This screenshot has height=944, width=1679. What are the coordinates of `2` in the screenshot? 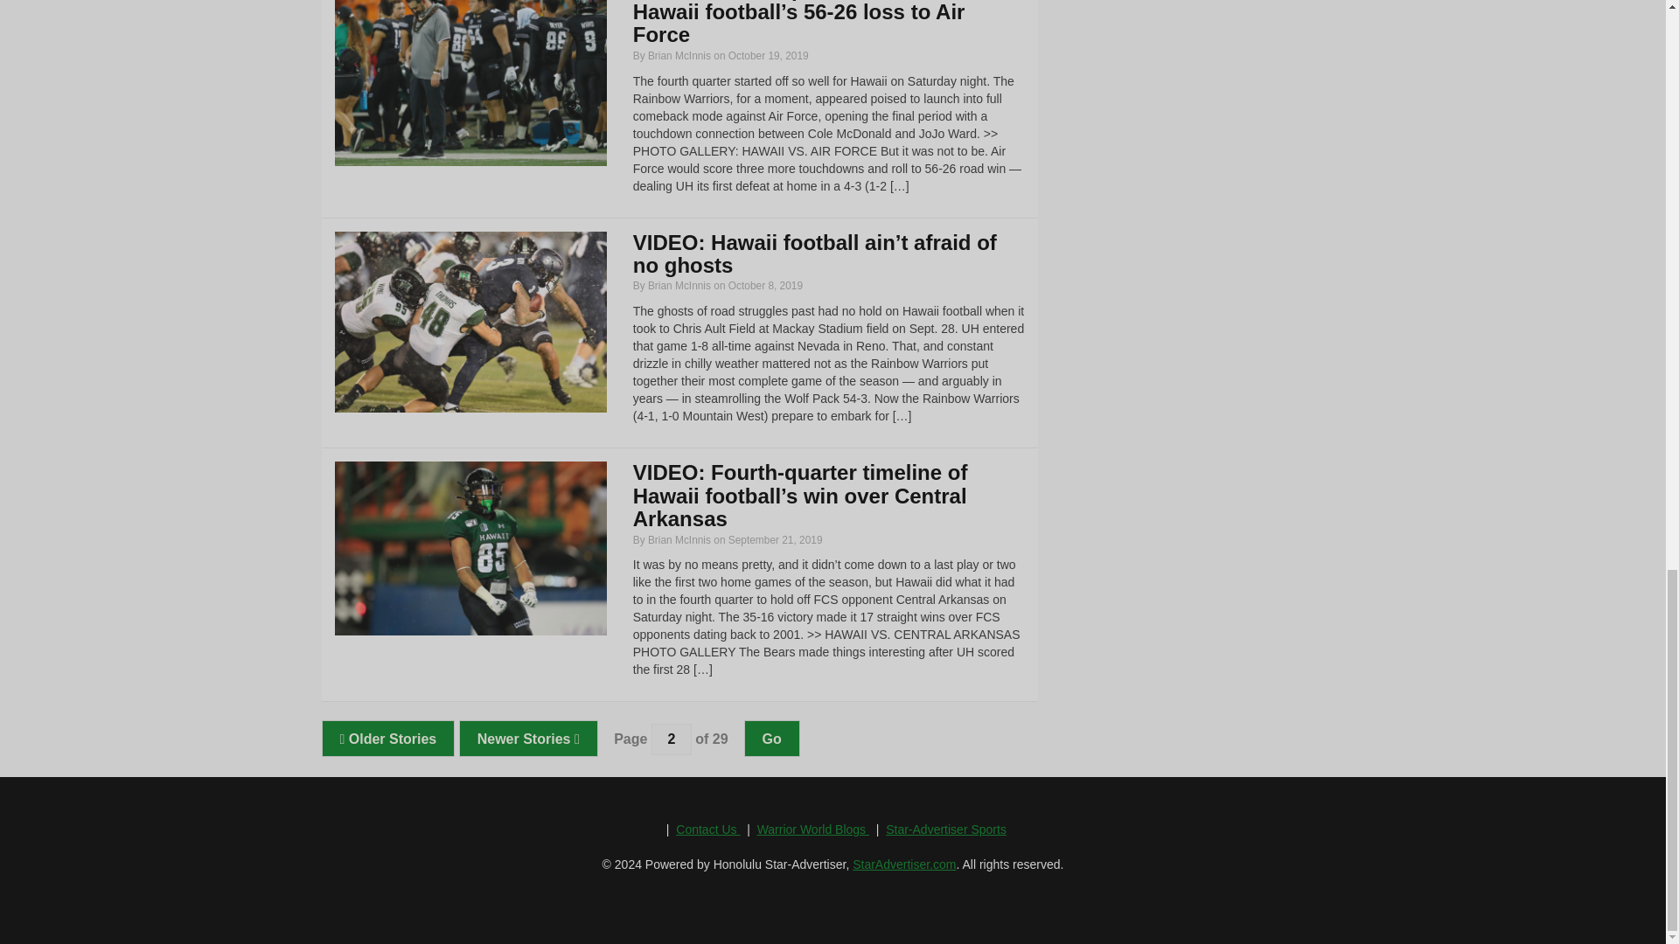 It's located at (672, 739).